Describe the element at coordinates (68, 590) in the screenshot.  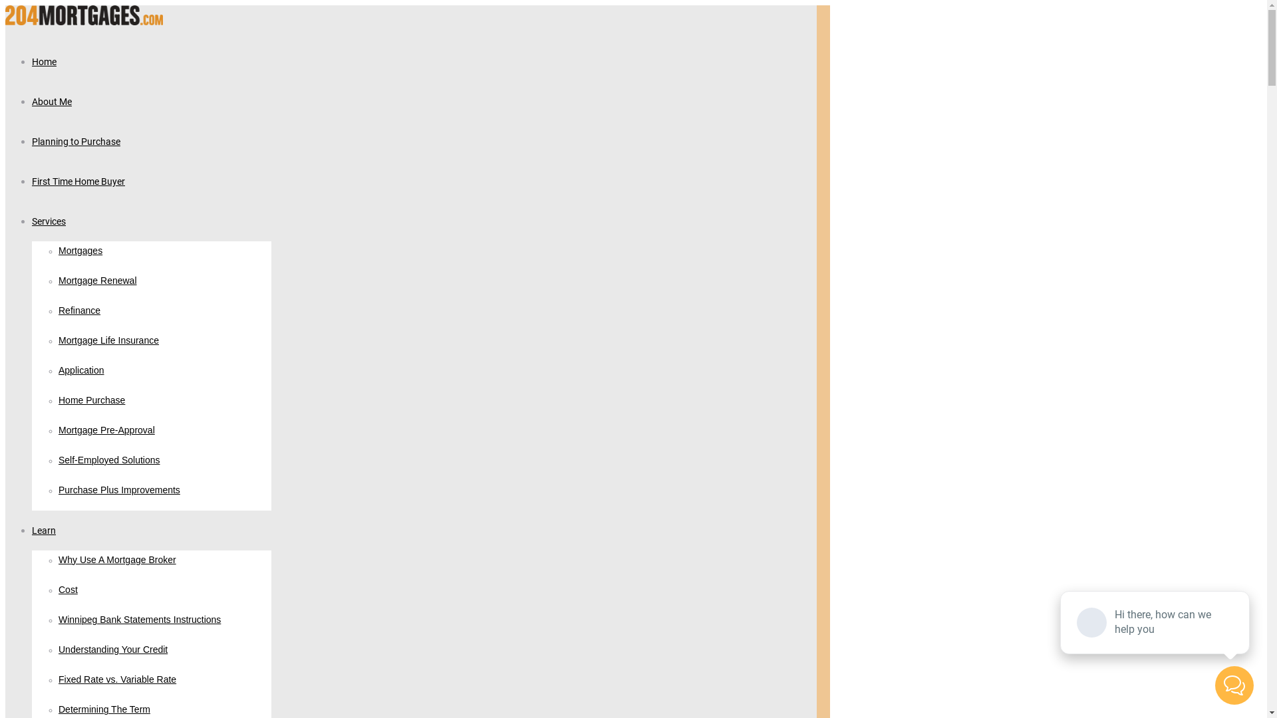
I see `Cost` at that location.